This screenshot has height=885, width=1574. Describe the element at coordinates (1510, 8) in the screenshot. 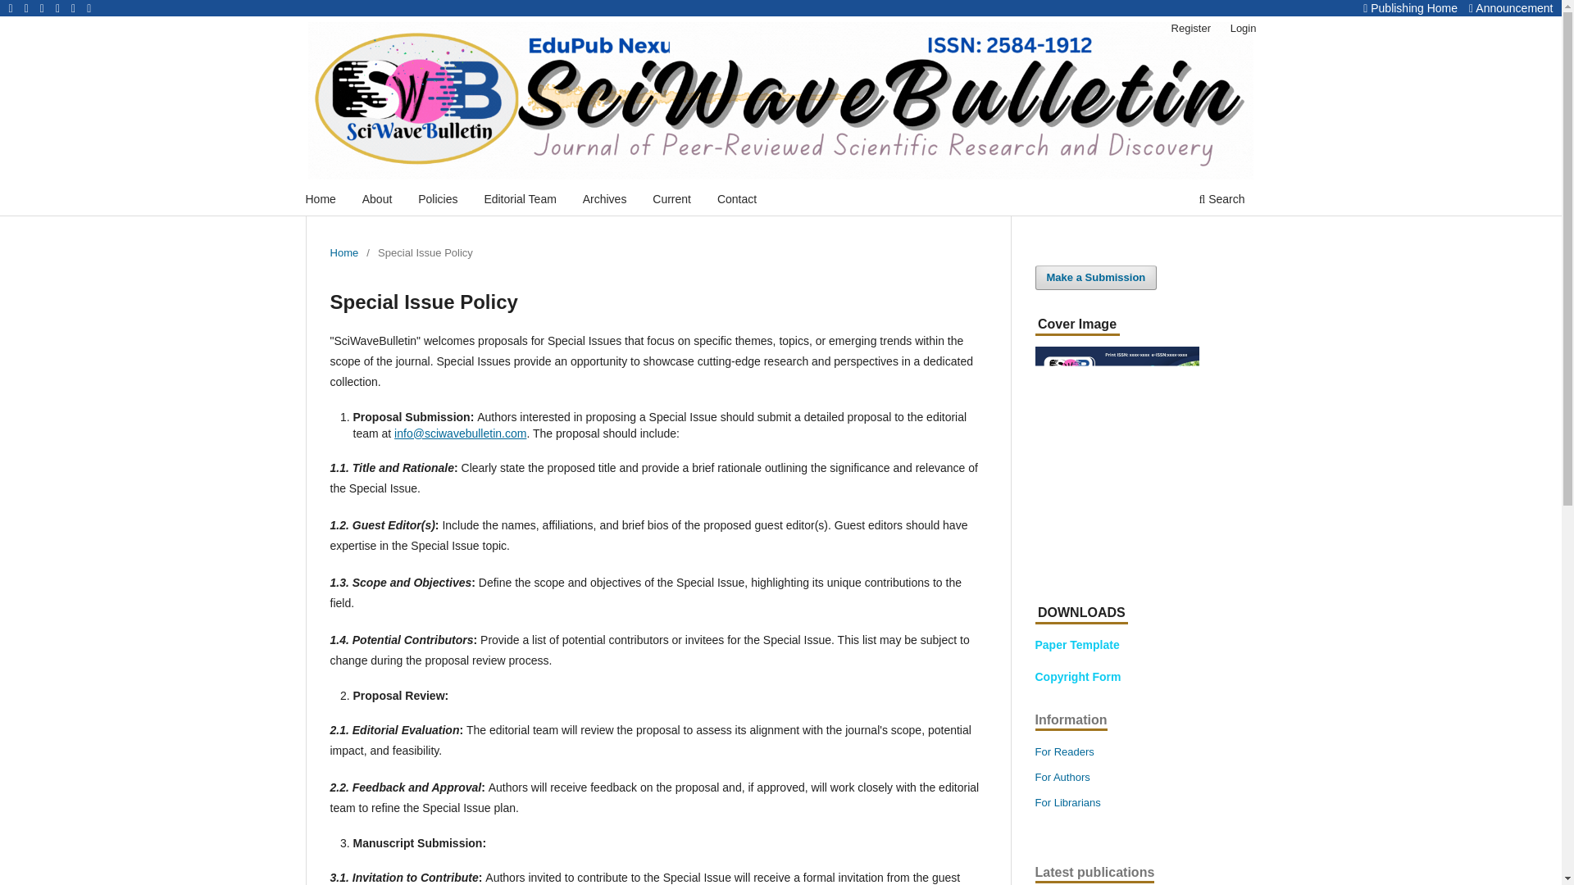

I see `Announcement` at that location.